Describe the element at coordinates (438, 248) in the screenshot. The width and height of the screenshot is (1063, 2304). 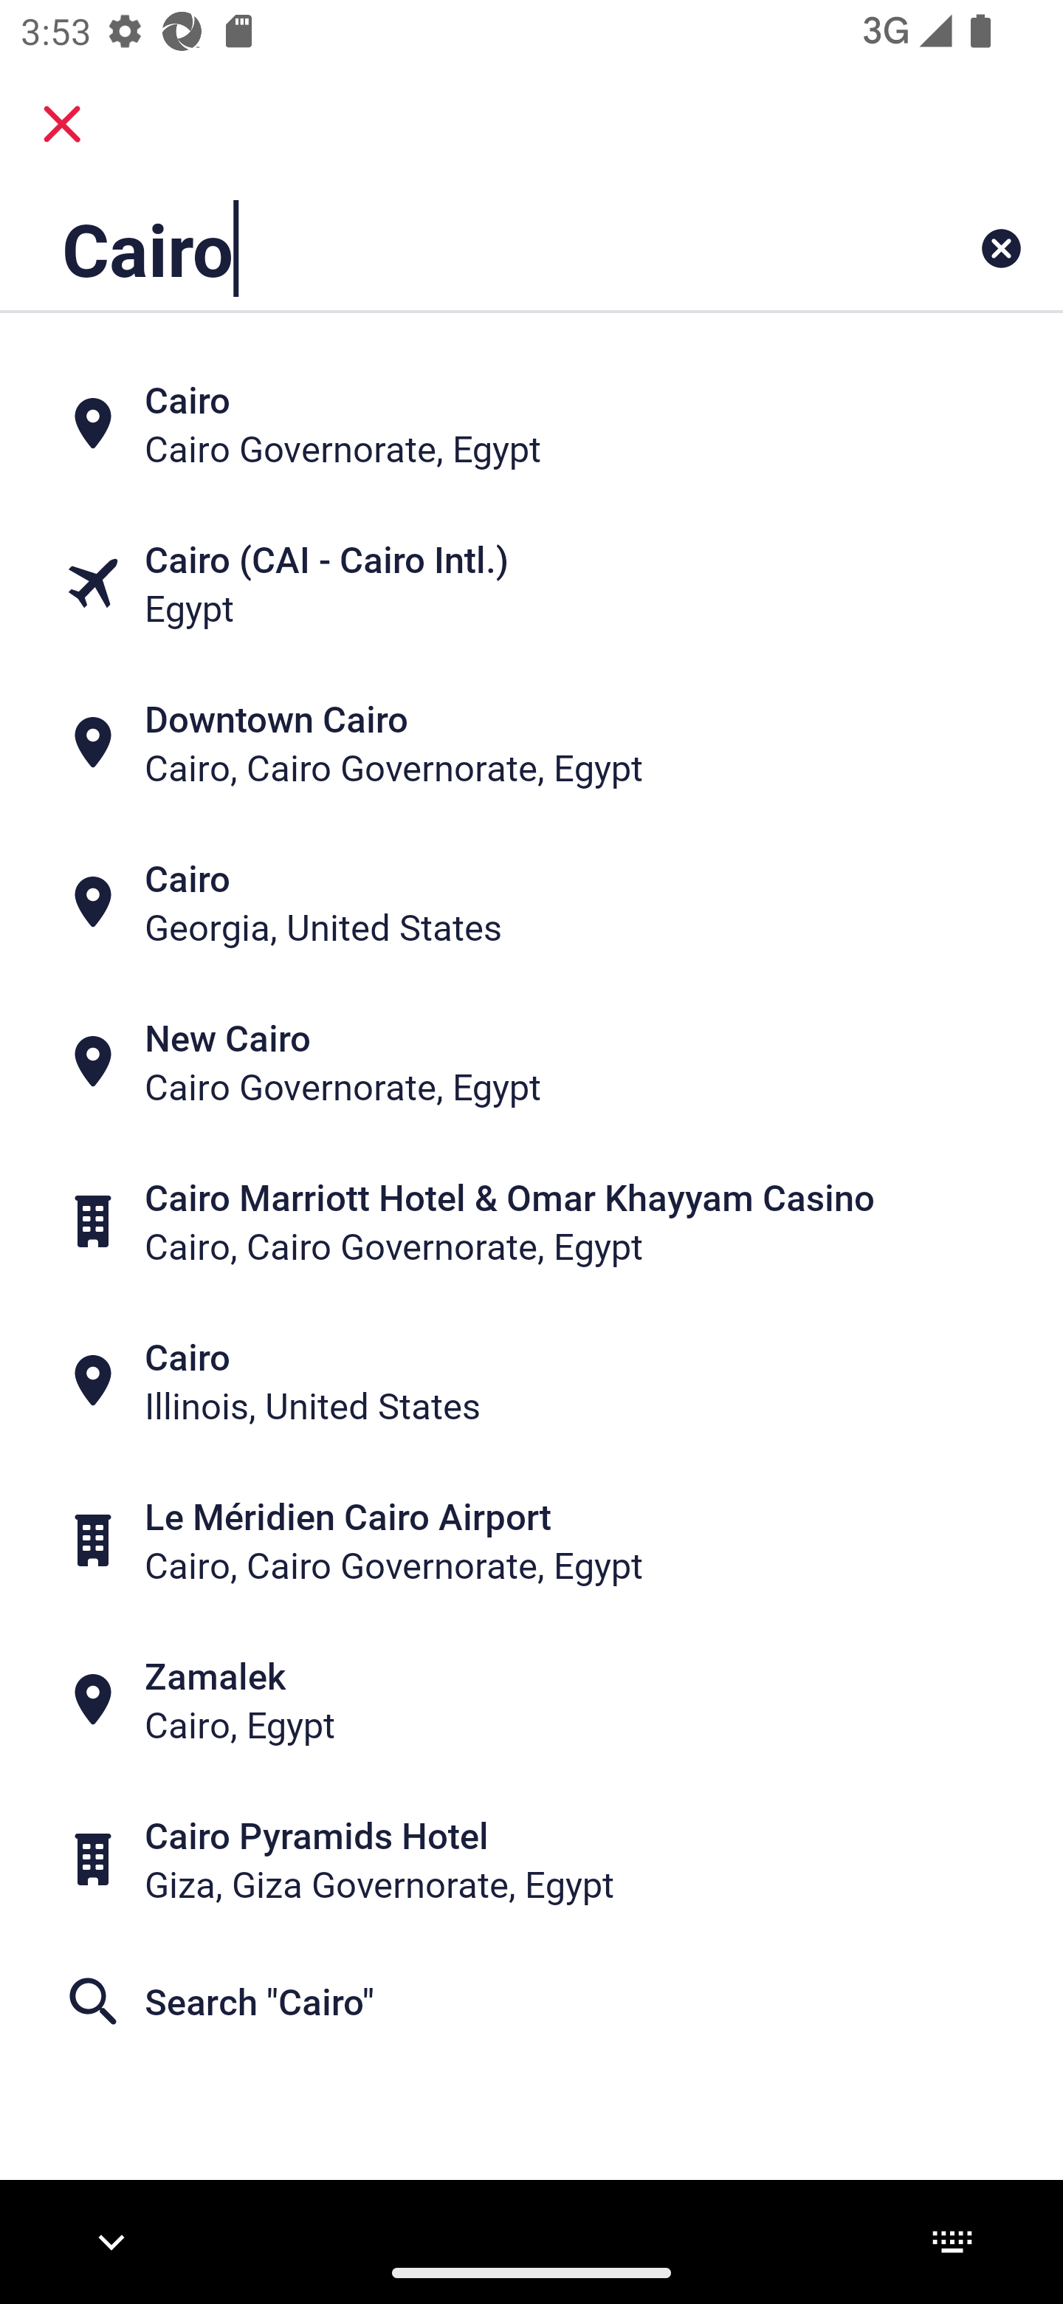
I see `Cairo` at that location.